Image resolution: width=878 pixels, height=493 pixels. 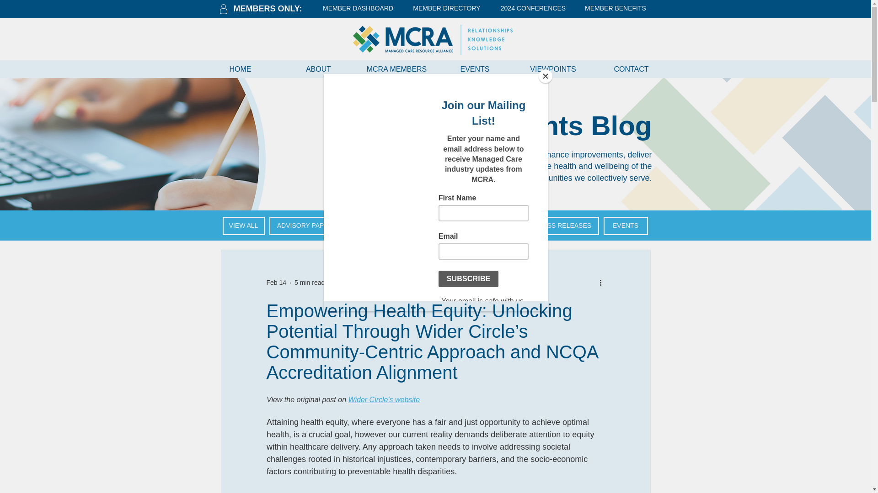 I want to click on 5 min read, so click(x=309, y=283).